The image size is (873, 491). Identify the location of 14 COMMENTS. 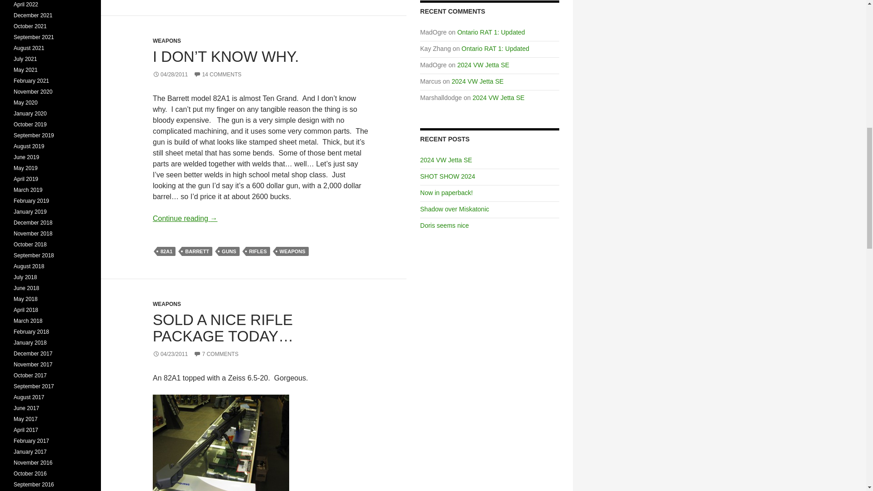
(217, 74).